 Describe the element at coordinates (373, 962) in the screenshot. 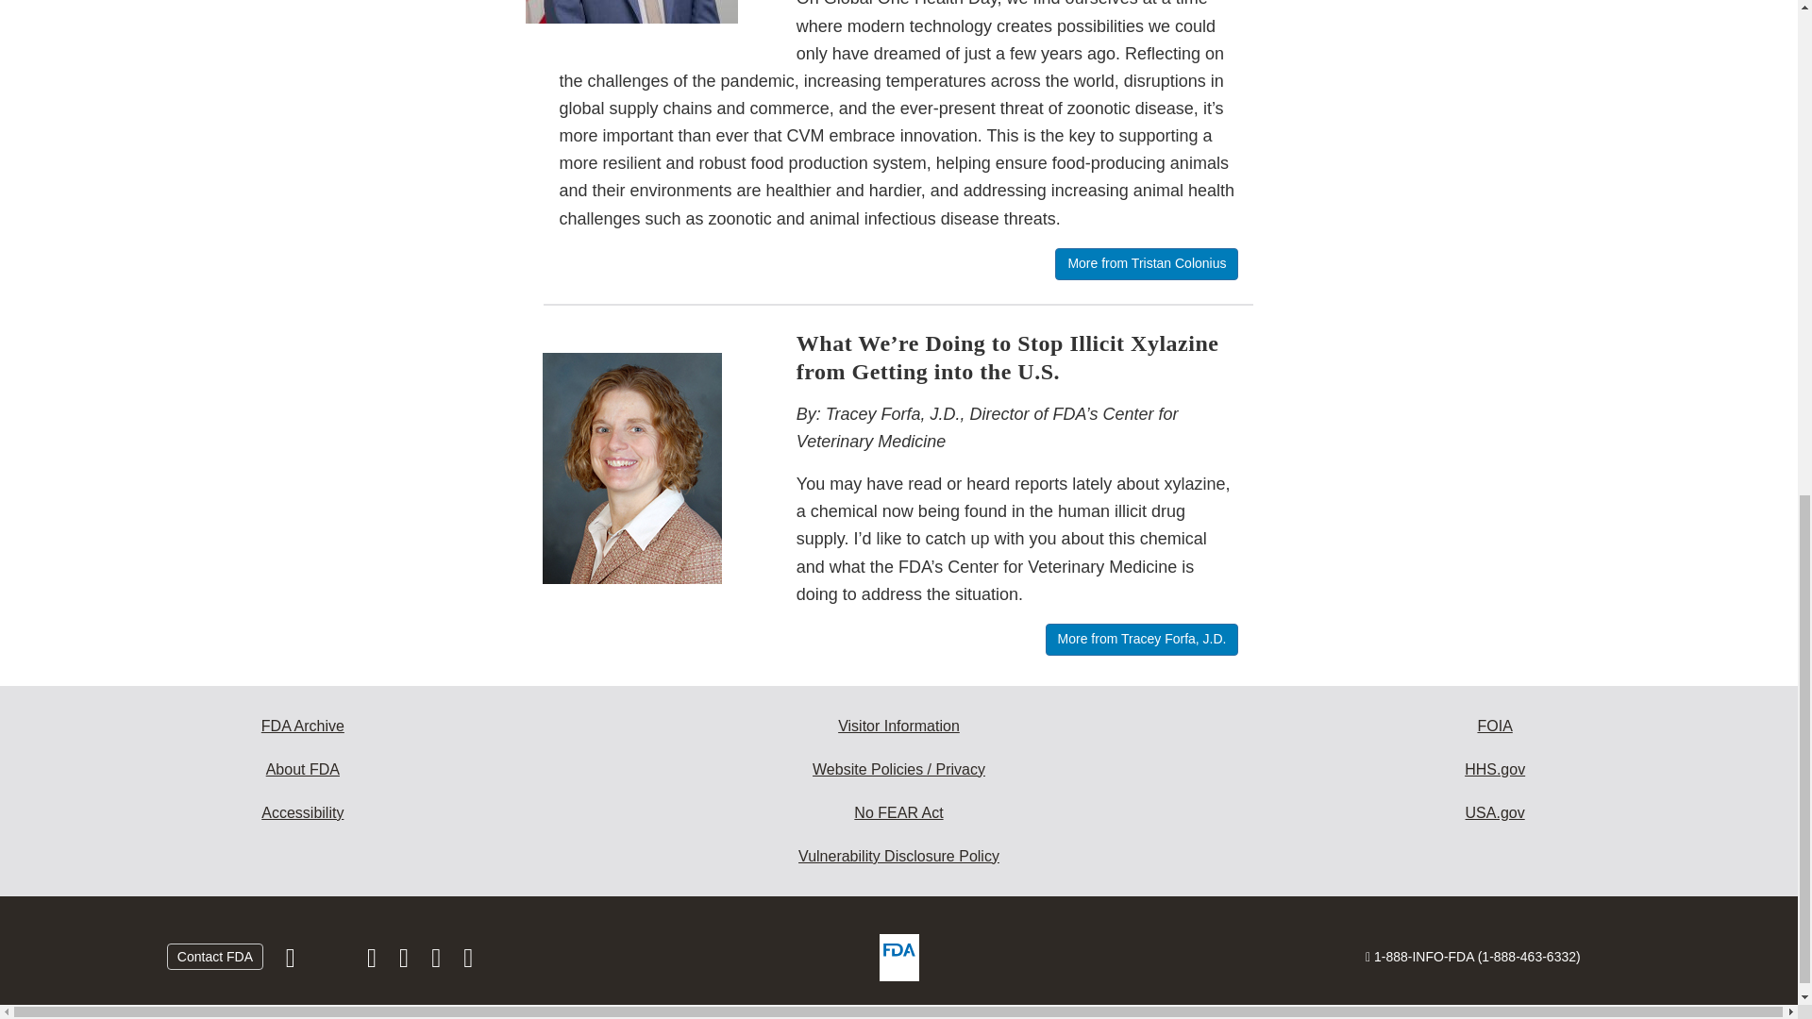

I see `Follow FDA on Instagram` at that location.